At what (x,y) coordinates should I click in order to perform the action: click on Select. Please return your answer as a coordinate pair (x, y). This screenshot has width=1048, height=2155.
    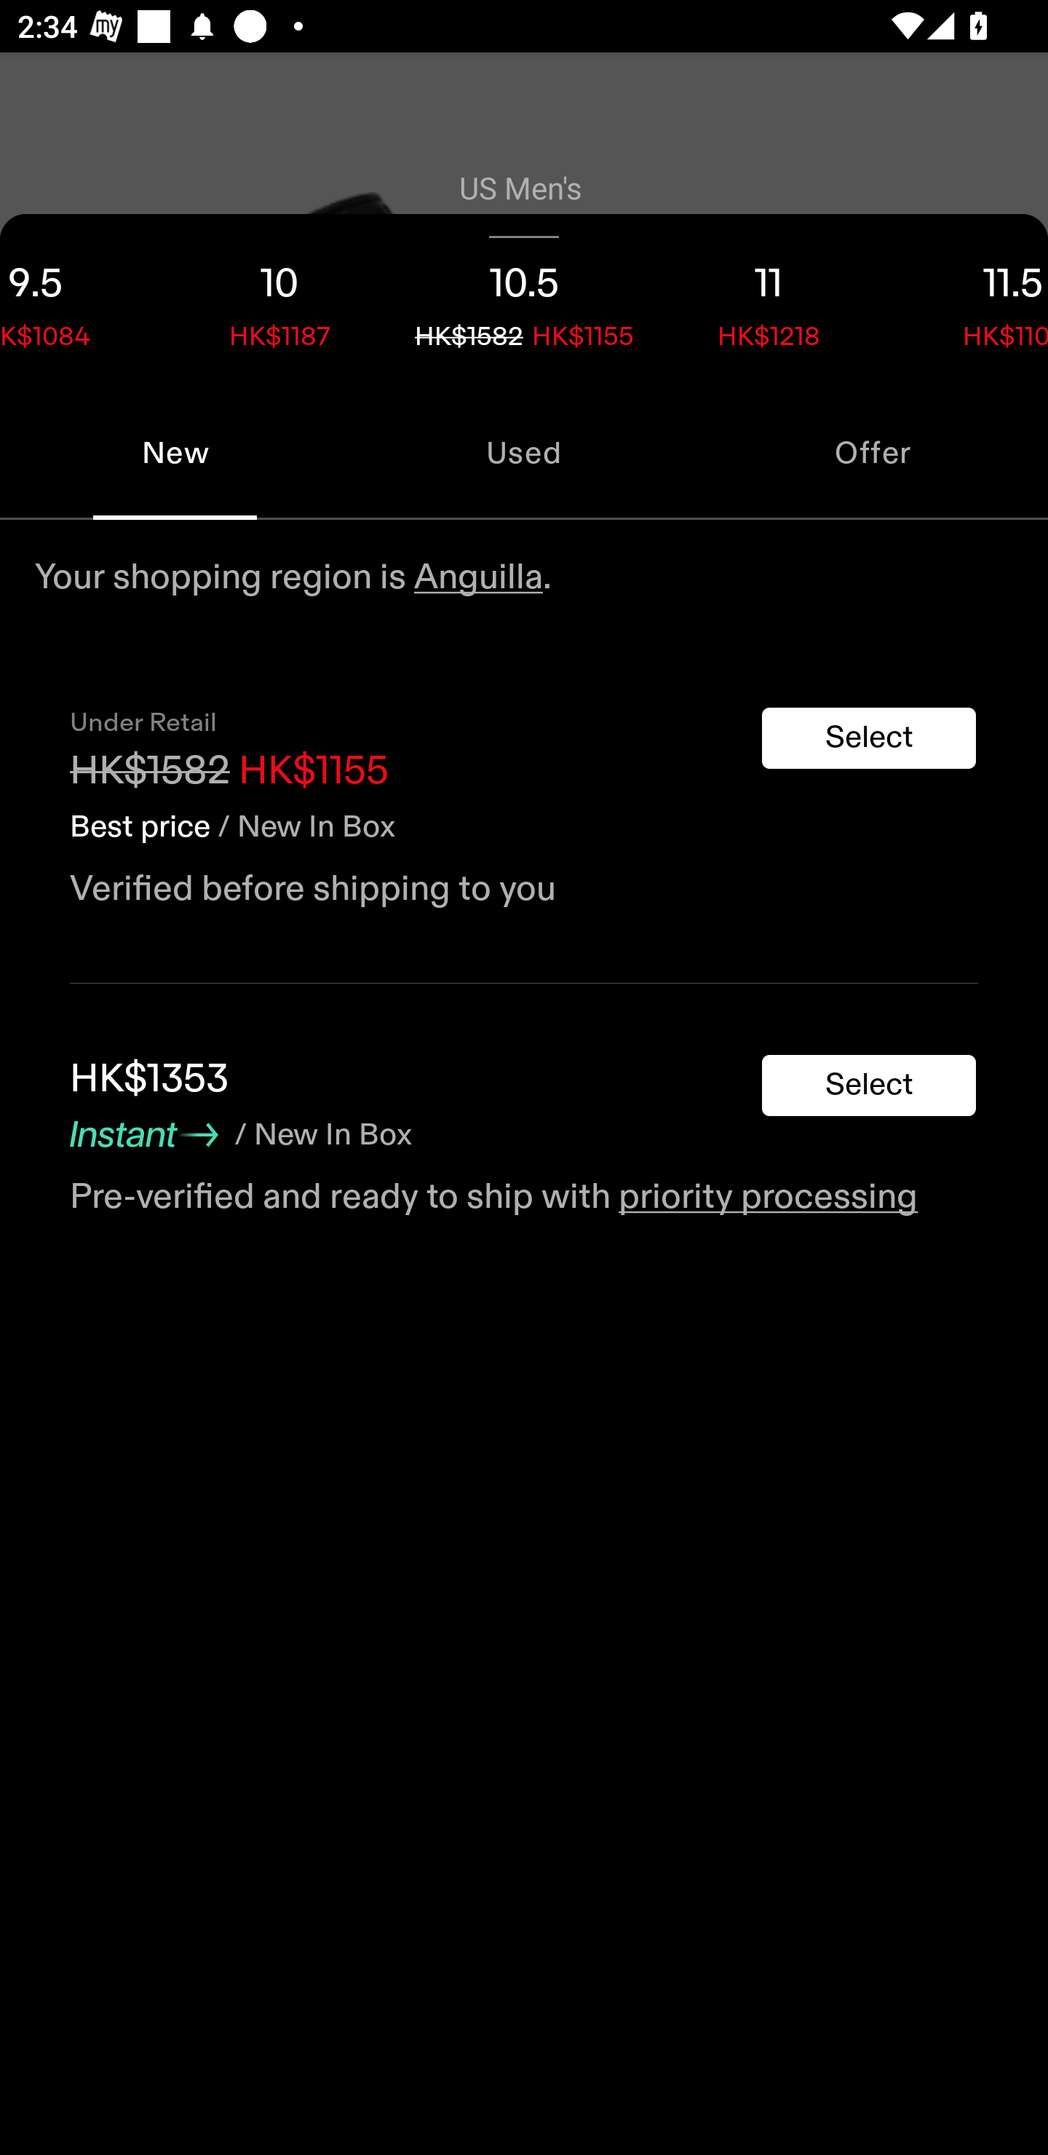
    Looking at the image, I should click on (869, 738).